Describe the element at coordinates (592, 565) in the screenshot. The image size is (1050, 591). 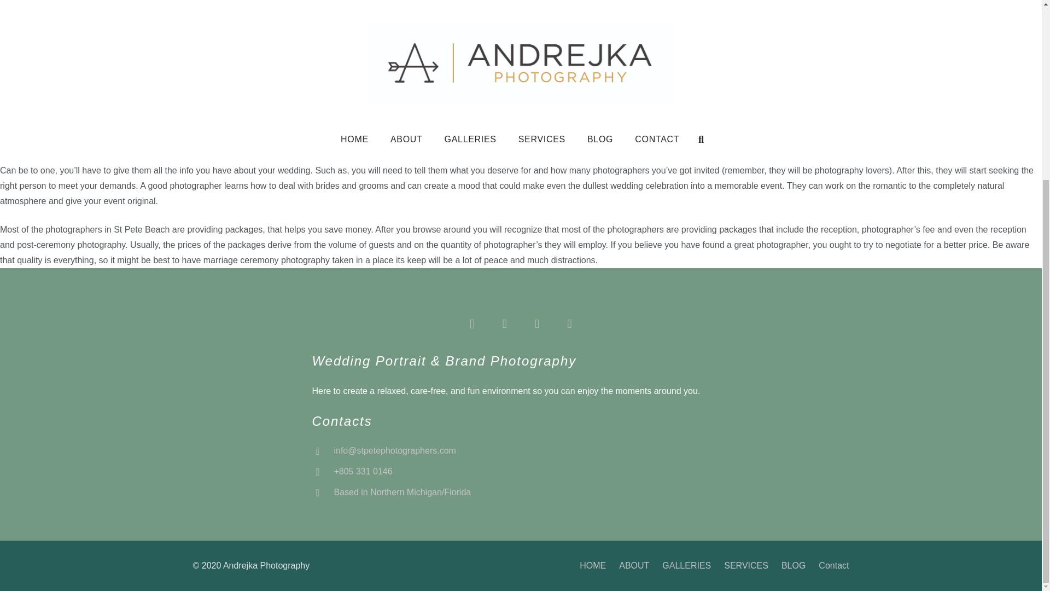
I see `HOME` at that location.